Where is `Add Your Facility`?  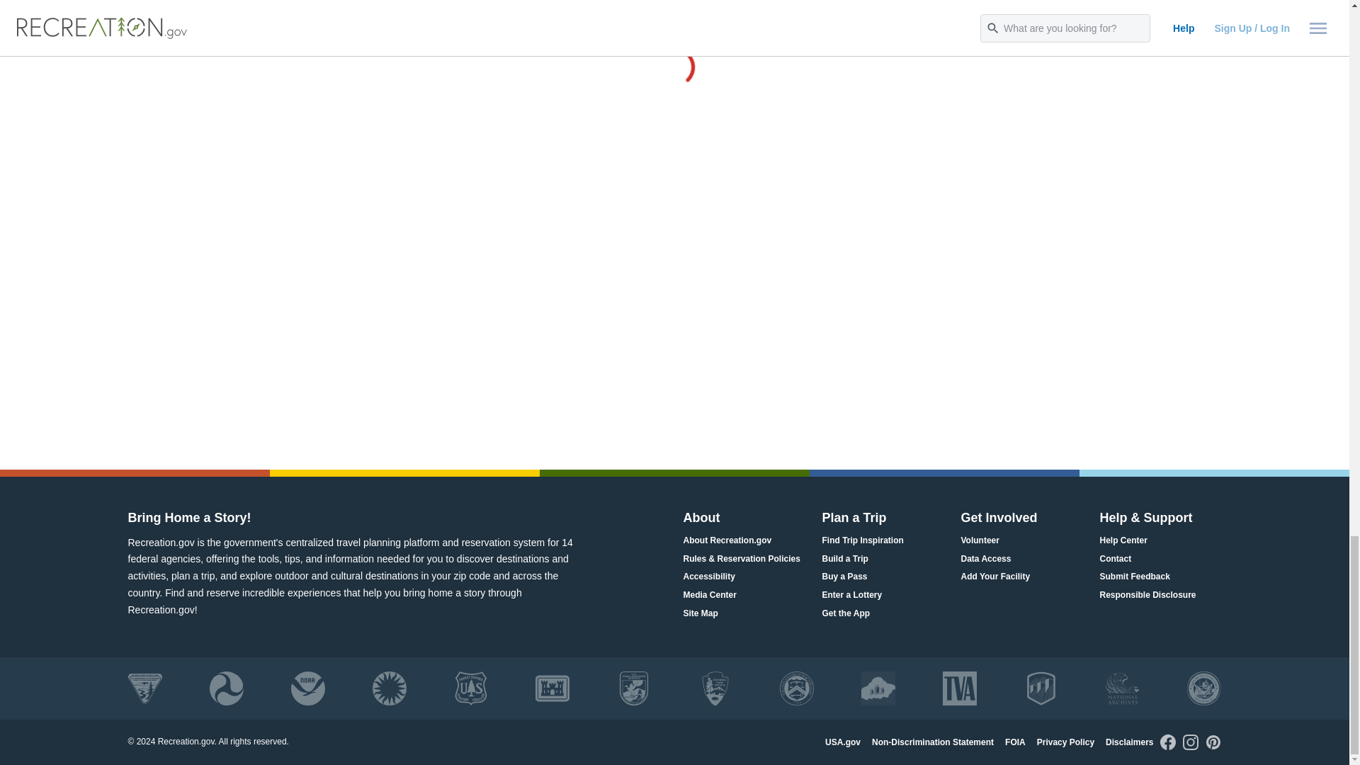
Add Your Facility is located at coordinates (994, 577).